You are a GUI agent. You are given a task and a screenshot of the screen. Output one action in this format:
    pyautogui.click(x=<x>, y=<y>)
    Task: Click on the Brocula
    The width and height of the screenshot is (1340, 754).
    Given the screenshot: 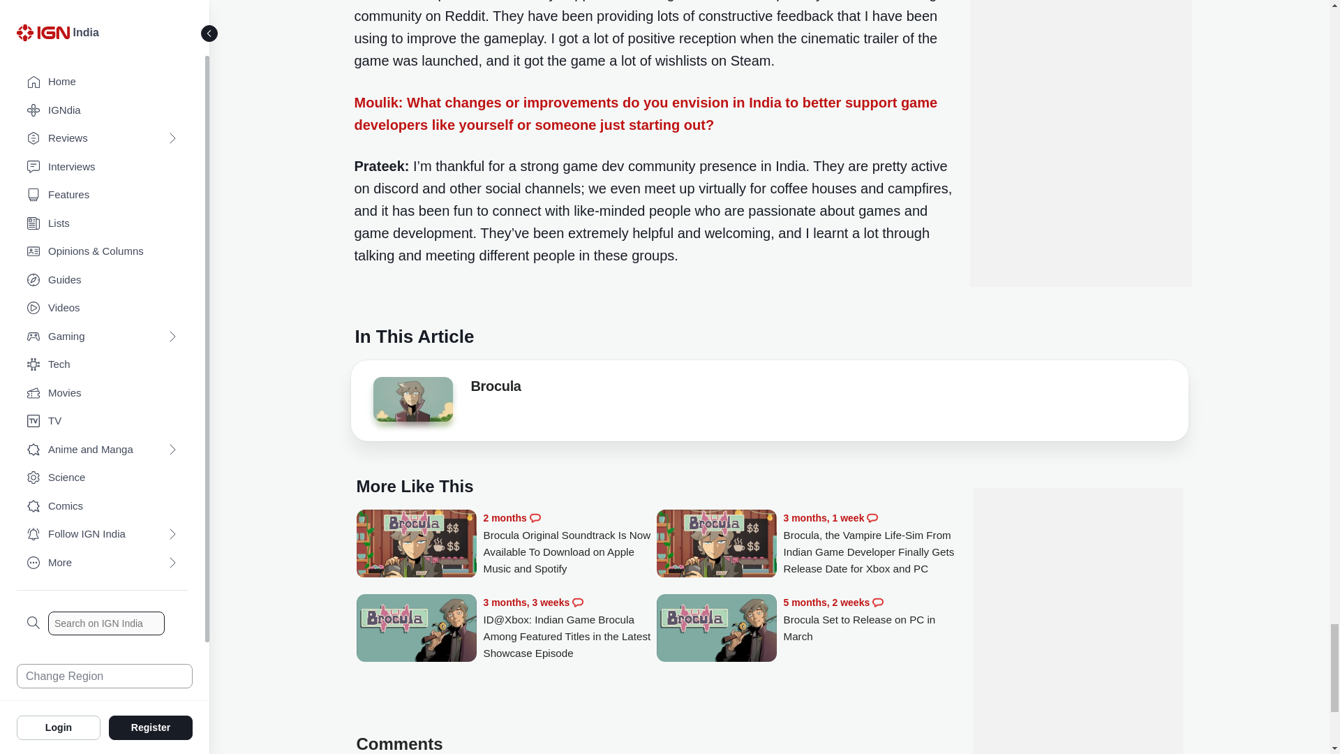 What is the action you would take?
    pyautogui.click(x=496, y=389)
    